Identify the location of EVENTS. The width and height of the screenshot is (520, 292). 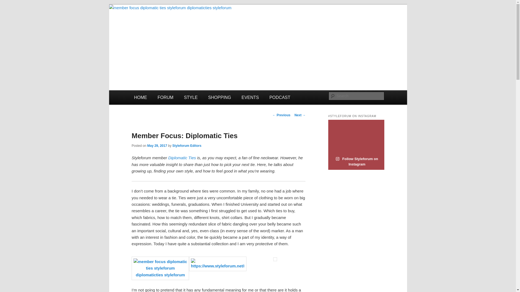
(250, 97).